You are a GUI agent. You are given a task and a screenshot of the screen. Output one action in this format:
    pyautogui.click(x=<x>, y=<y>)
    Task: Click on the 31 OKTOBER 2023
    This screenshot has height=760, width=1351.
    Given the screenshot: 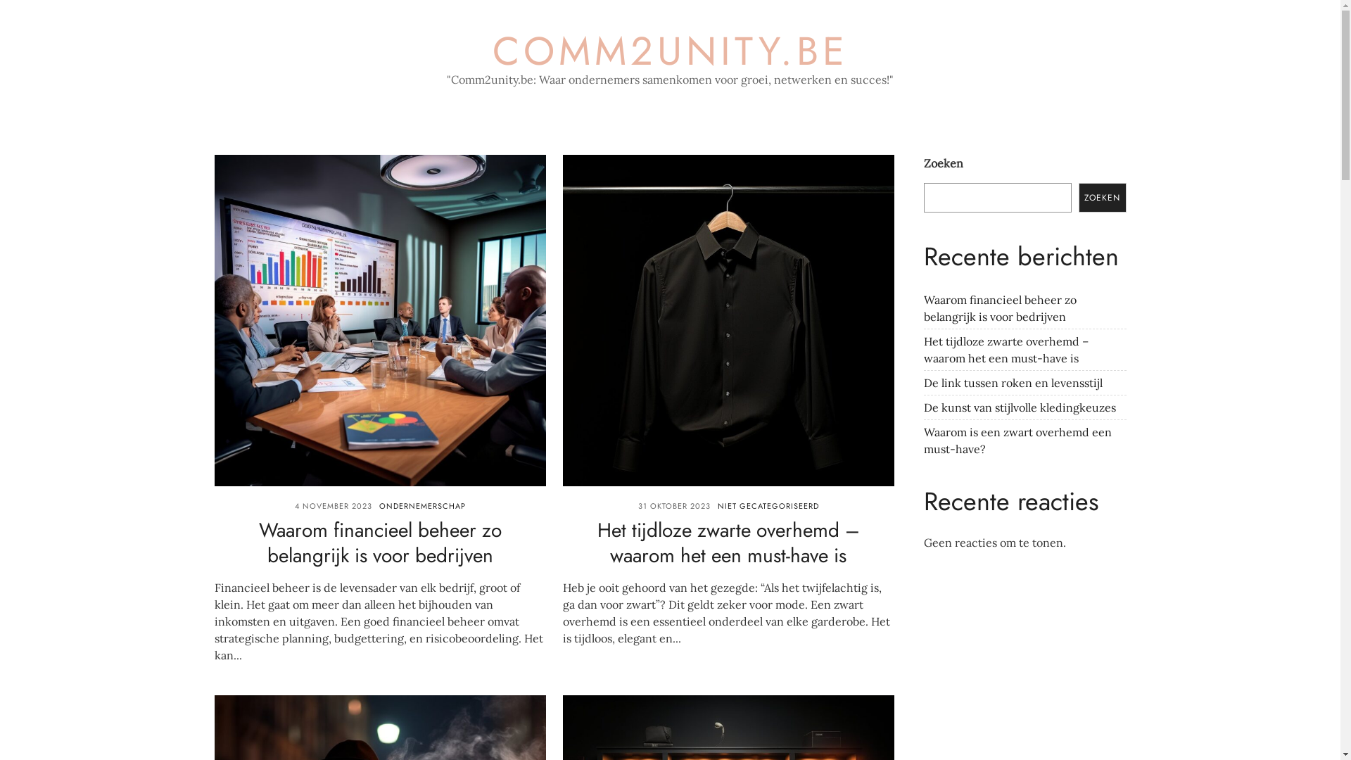 What is the action you would take?
    pyautogui.click(x=674, y=506)
    